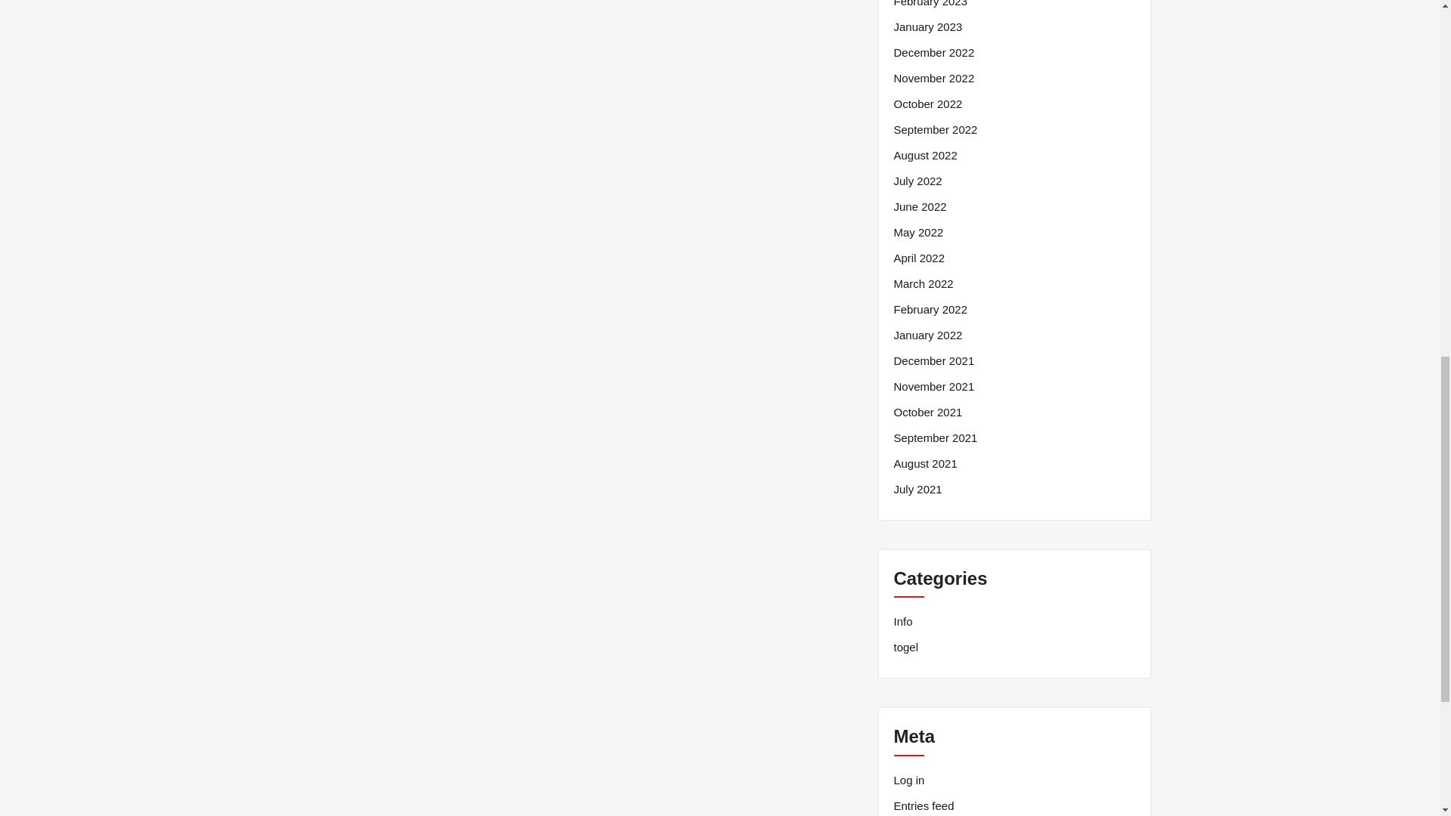  What do you see at coordinates (918, 232) in the screenshot?
I see `May 2022` at bounding box center [918, 232].